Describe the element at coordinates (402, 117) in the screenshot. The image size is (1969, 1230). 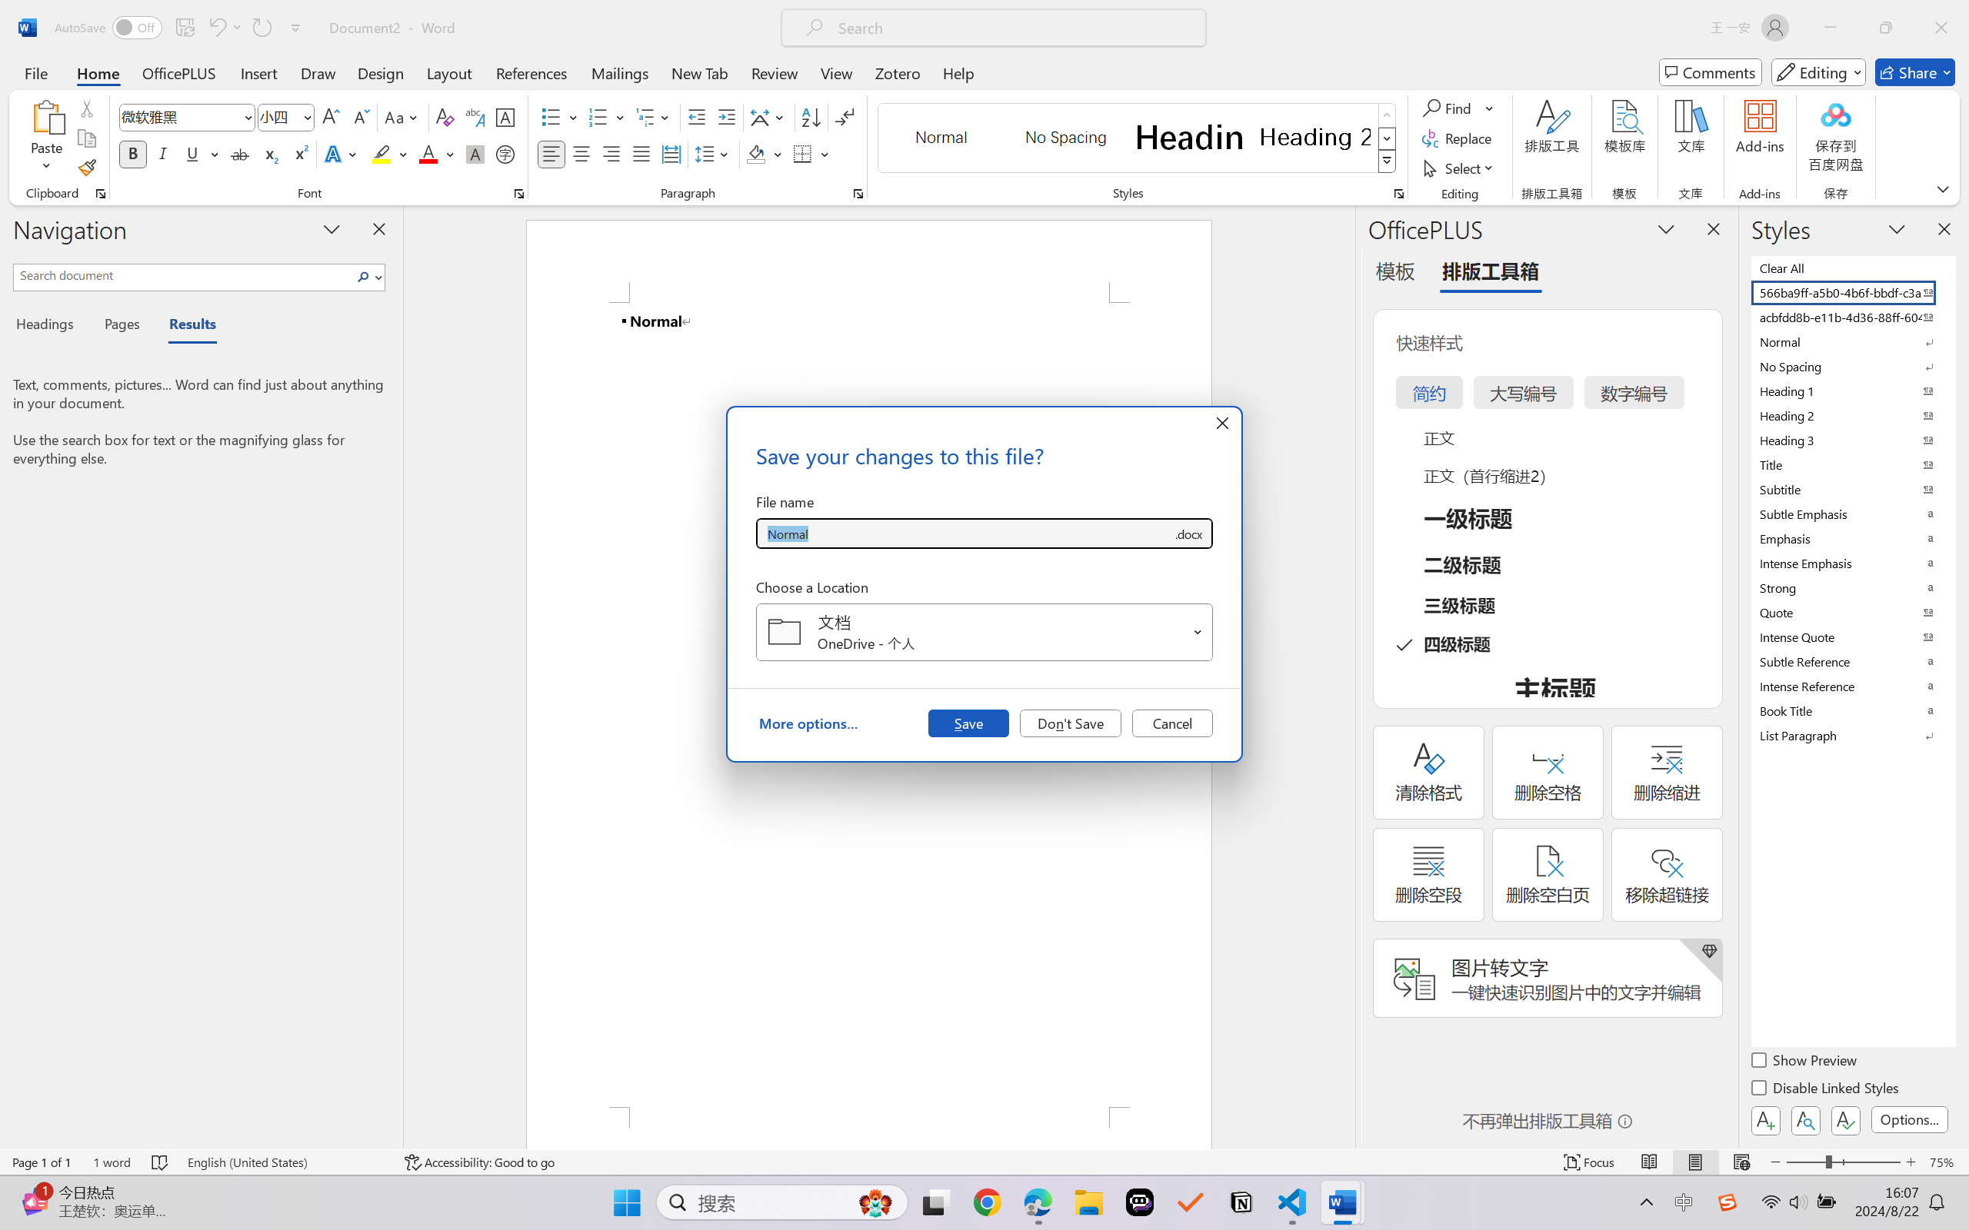
I see `Change Case` at that location.